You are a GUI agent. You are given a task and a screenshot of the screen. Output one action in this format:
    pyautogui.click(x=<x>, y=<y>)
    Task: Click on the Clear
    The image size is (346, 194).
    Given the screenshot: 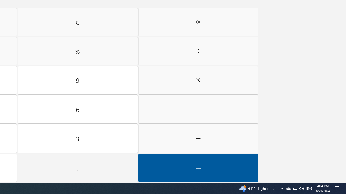 What is the action you would take?
    pyautogui.click(x=78, y=22)
    